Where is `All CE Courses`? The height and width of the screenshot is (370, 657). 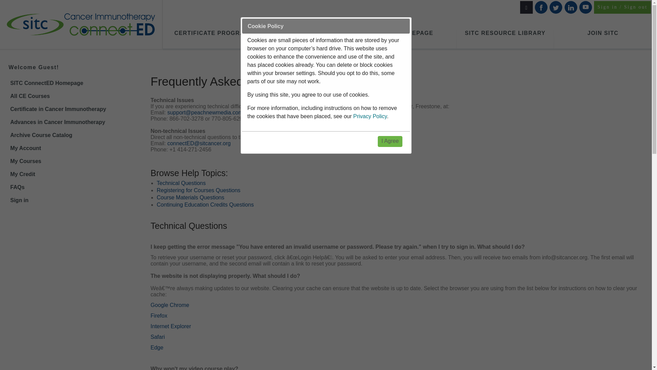
All CE Courses is located at coordinates (68, 96).